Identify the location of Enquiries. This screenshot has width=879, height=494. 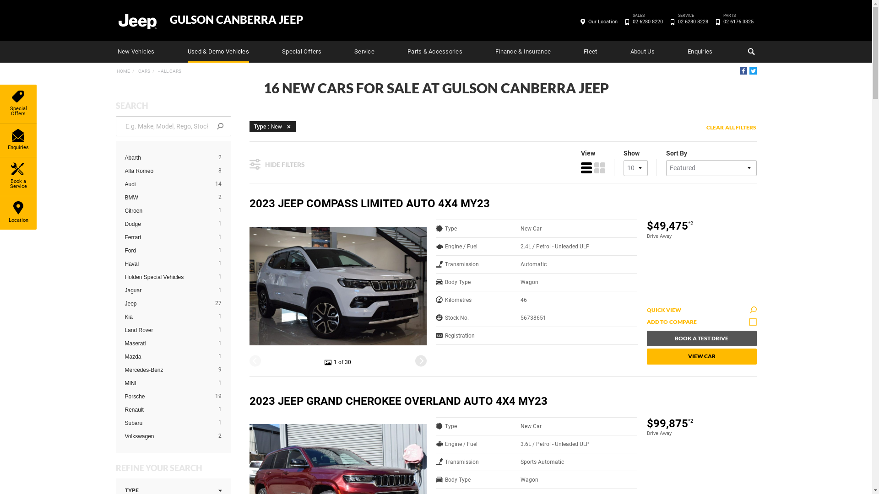
(18, 140).